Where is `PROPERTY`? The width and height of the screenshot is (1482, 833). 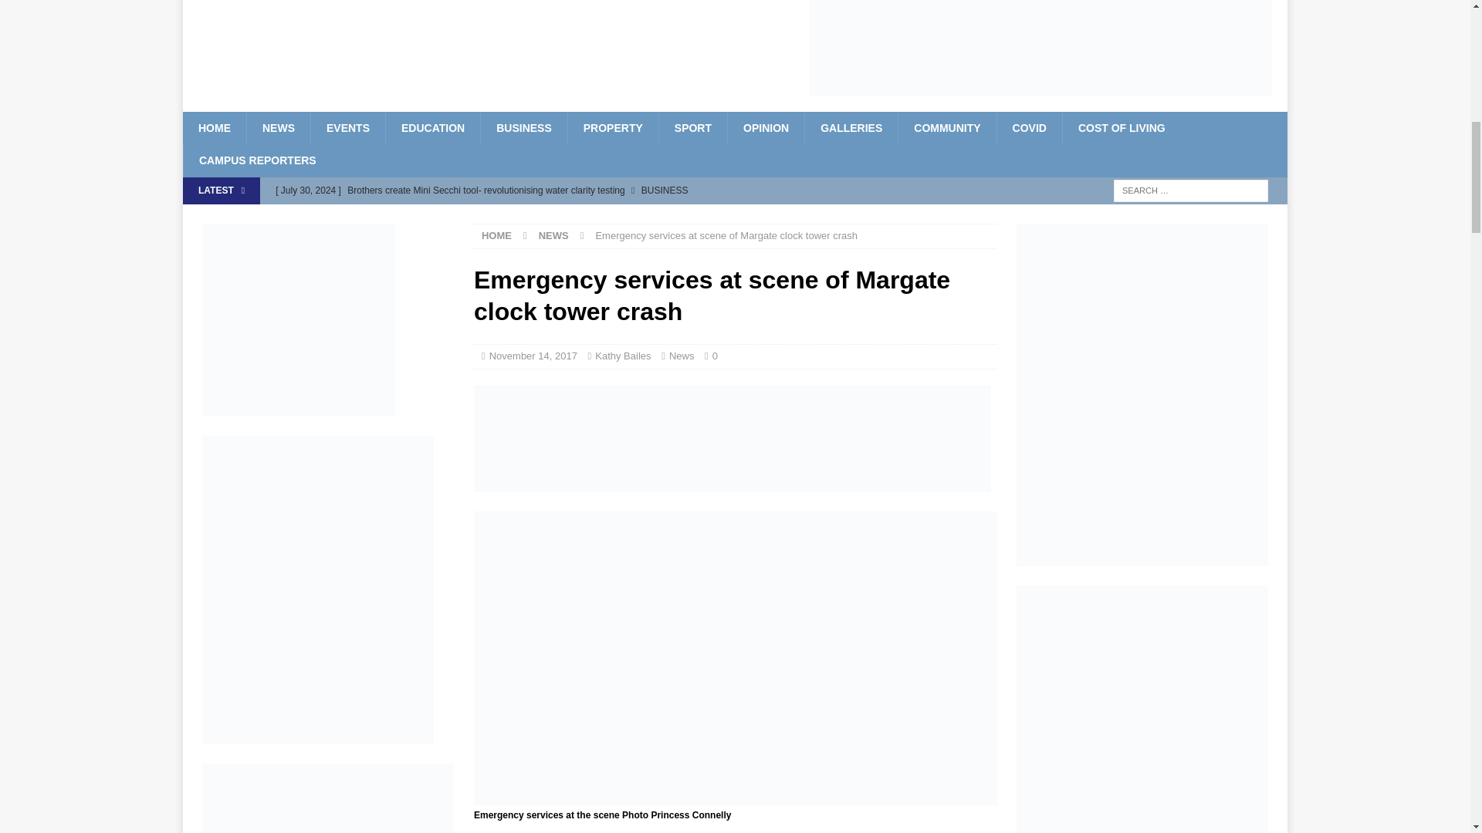 PROPERTY is located at coordinates (613, 127).